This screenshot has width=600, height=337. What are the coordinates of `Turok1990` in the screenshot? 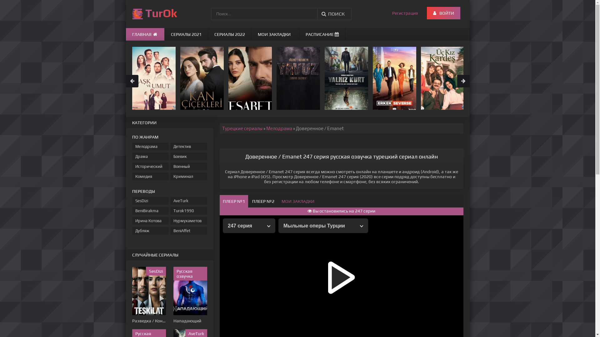 It's located at (189, 211).